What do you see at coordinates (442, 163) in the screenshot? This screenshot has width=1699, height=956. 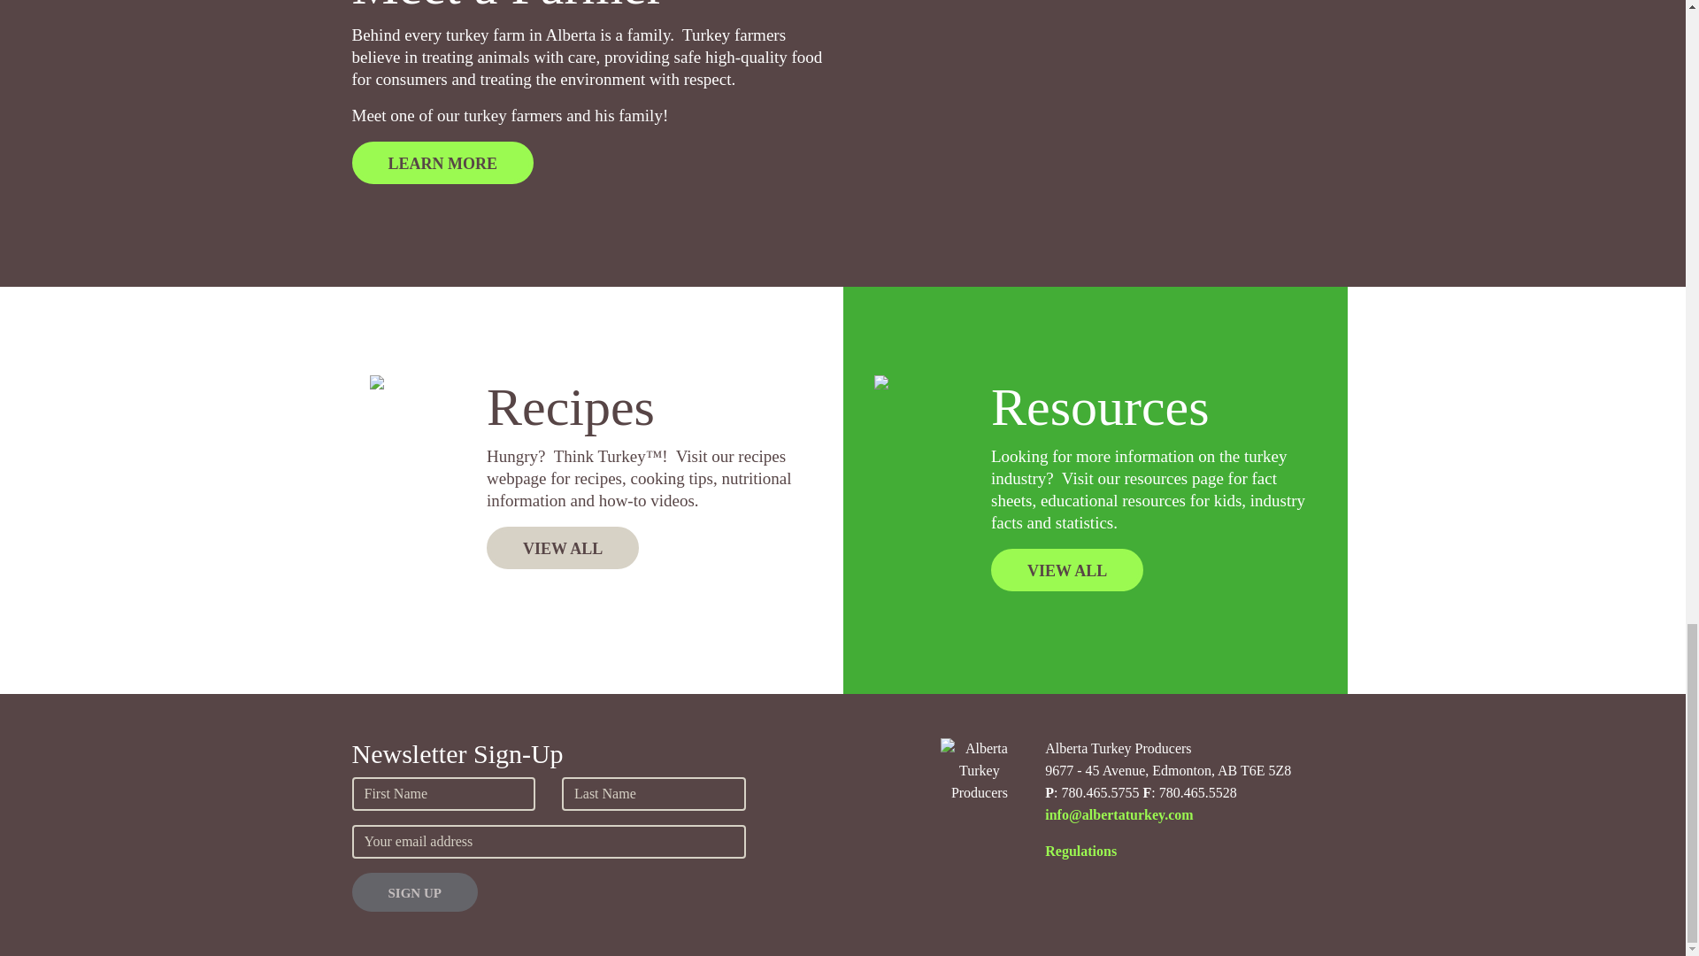 I see `LEARN MORE` at bounding box center [442, 163].